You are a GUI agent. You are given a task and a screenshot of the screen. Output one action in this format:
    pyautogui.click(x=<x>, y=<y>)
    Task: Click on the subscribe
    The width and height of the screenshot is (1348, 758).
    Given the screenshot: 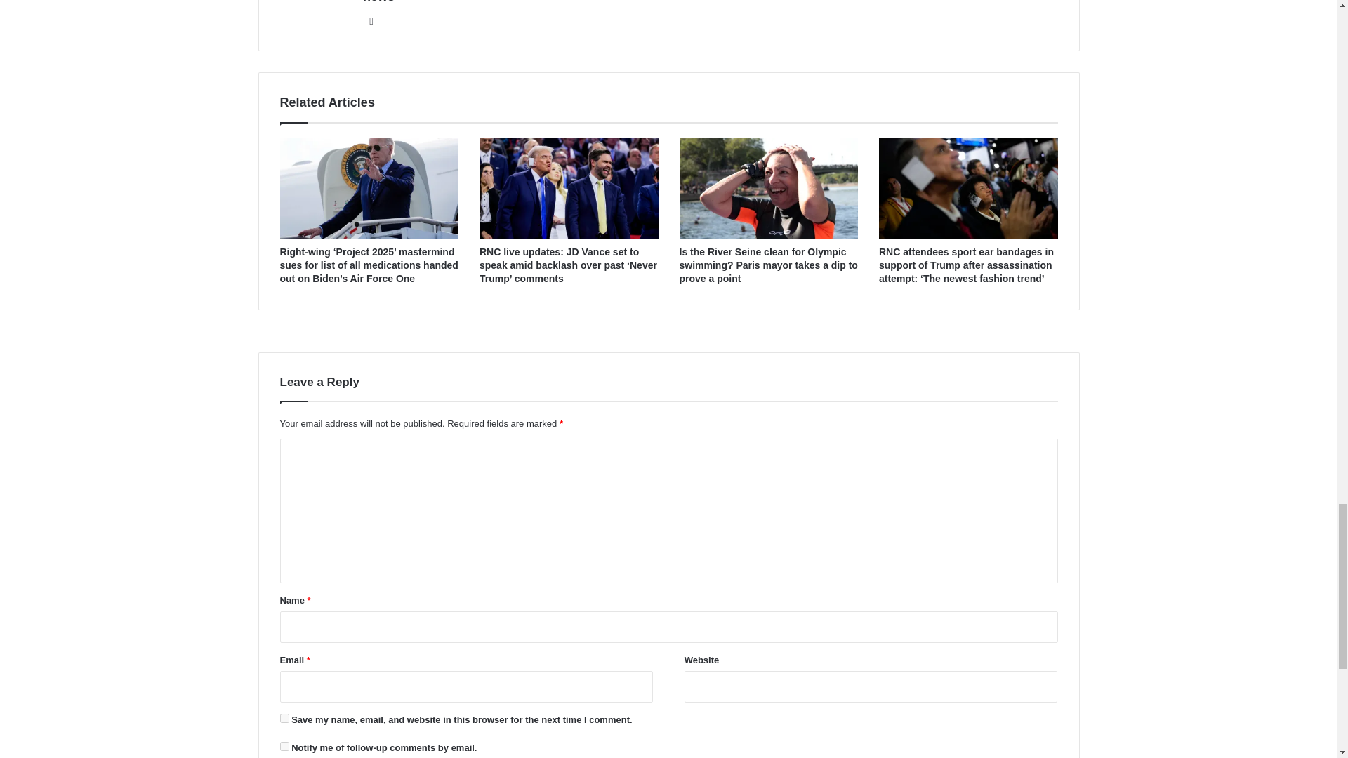 What is the action you would take?
    pyautogui.click(x=284, y=747)
    